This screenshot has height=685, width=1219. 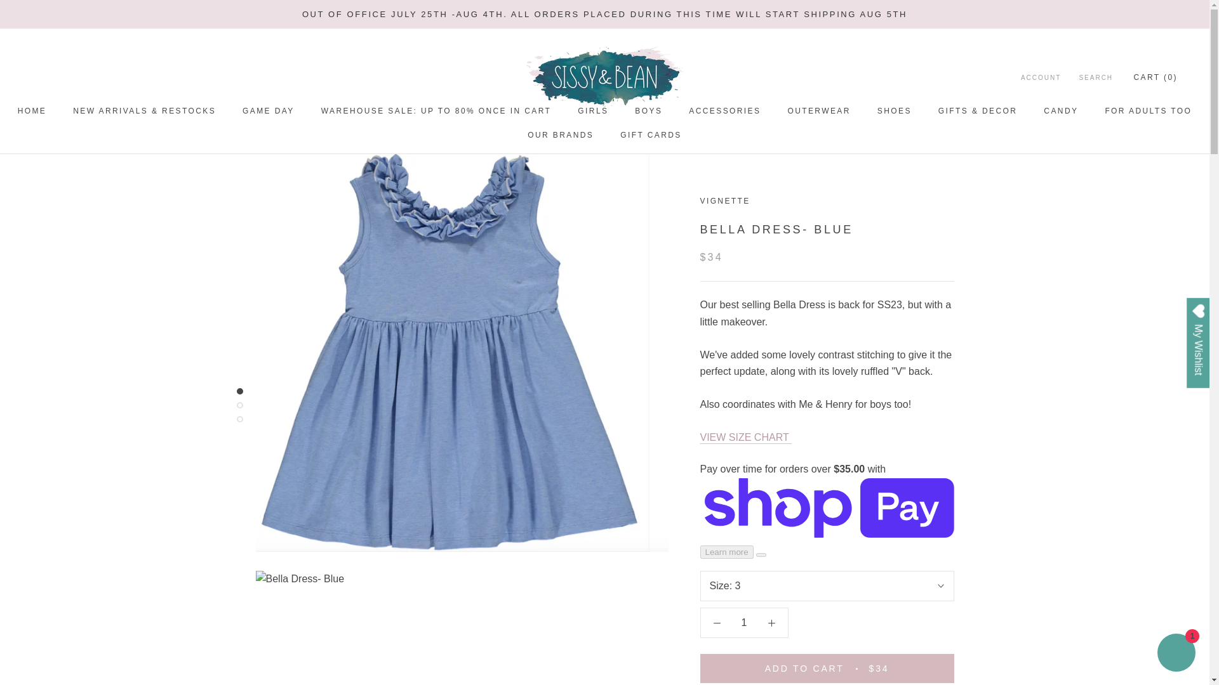 What do you see at coordinates (1176, 654) in the screenshot?
I see `Shopify online store chat` at bounding box center [1176, 654].